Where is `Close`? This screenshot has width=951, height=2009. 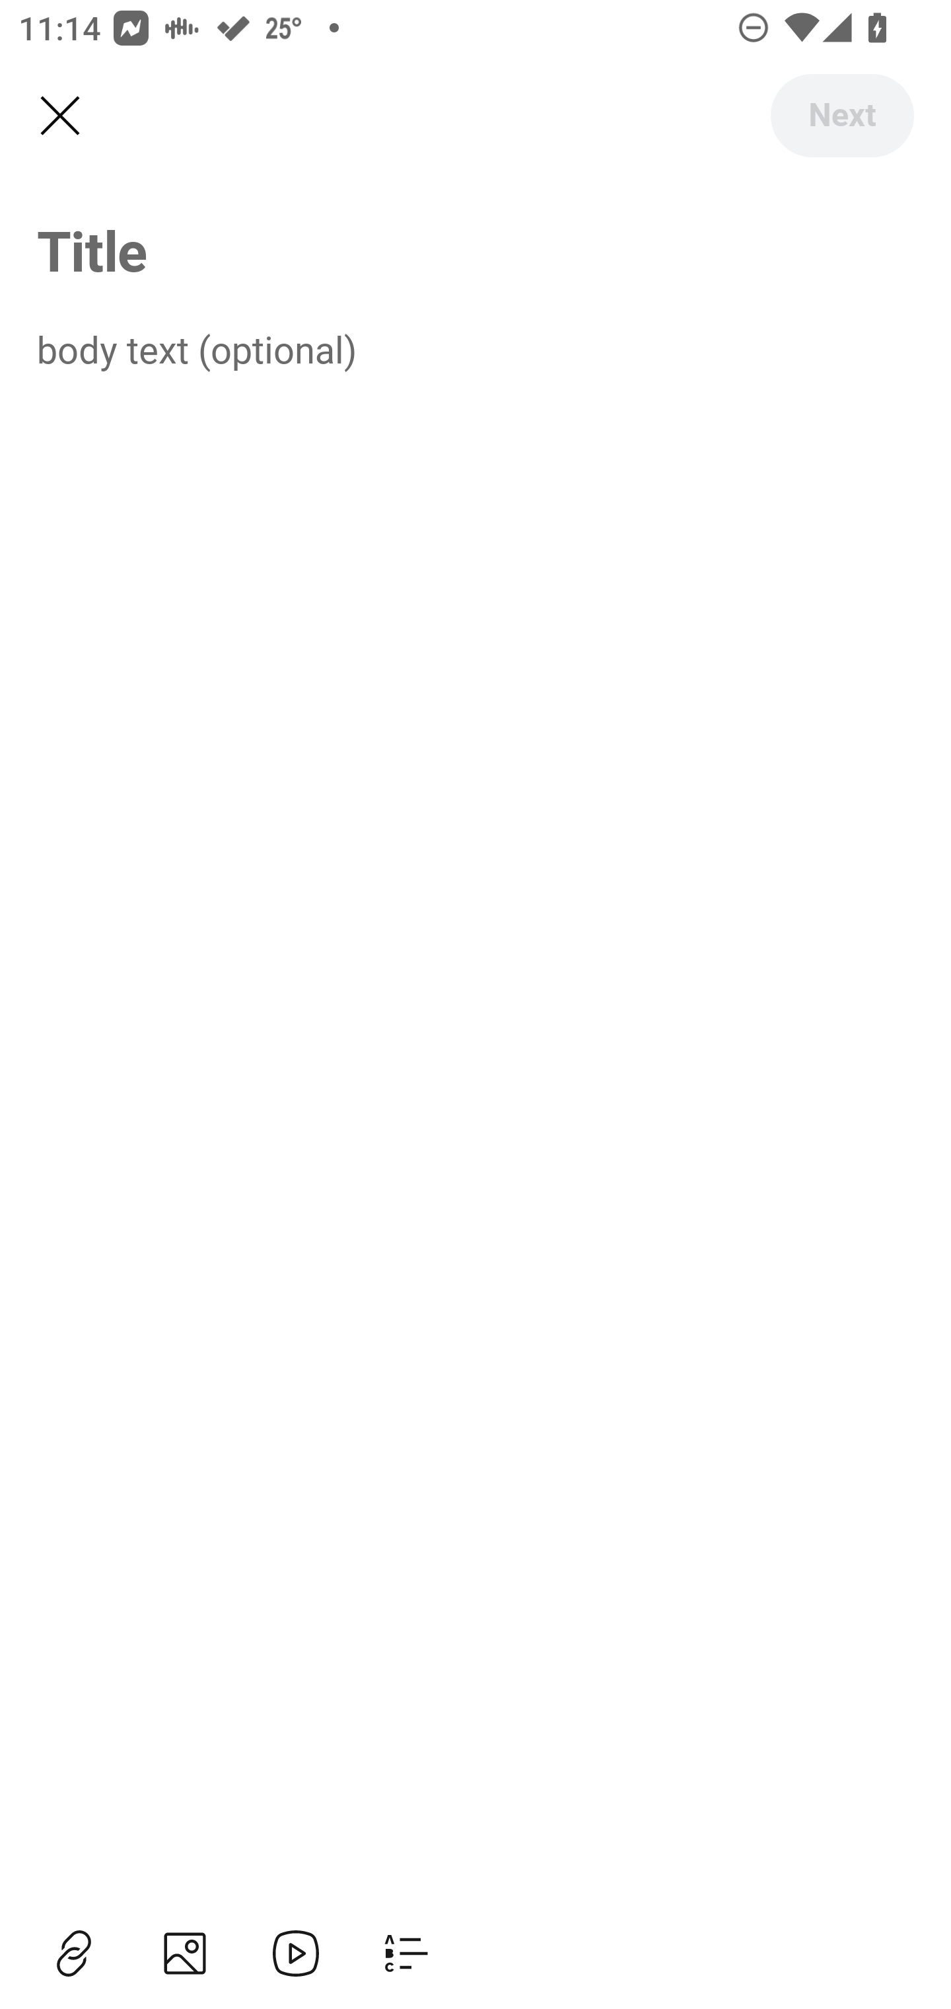 Close is located at coordinates (59, 116).